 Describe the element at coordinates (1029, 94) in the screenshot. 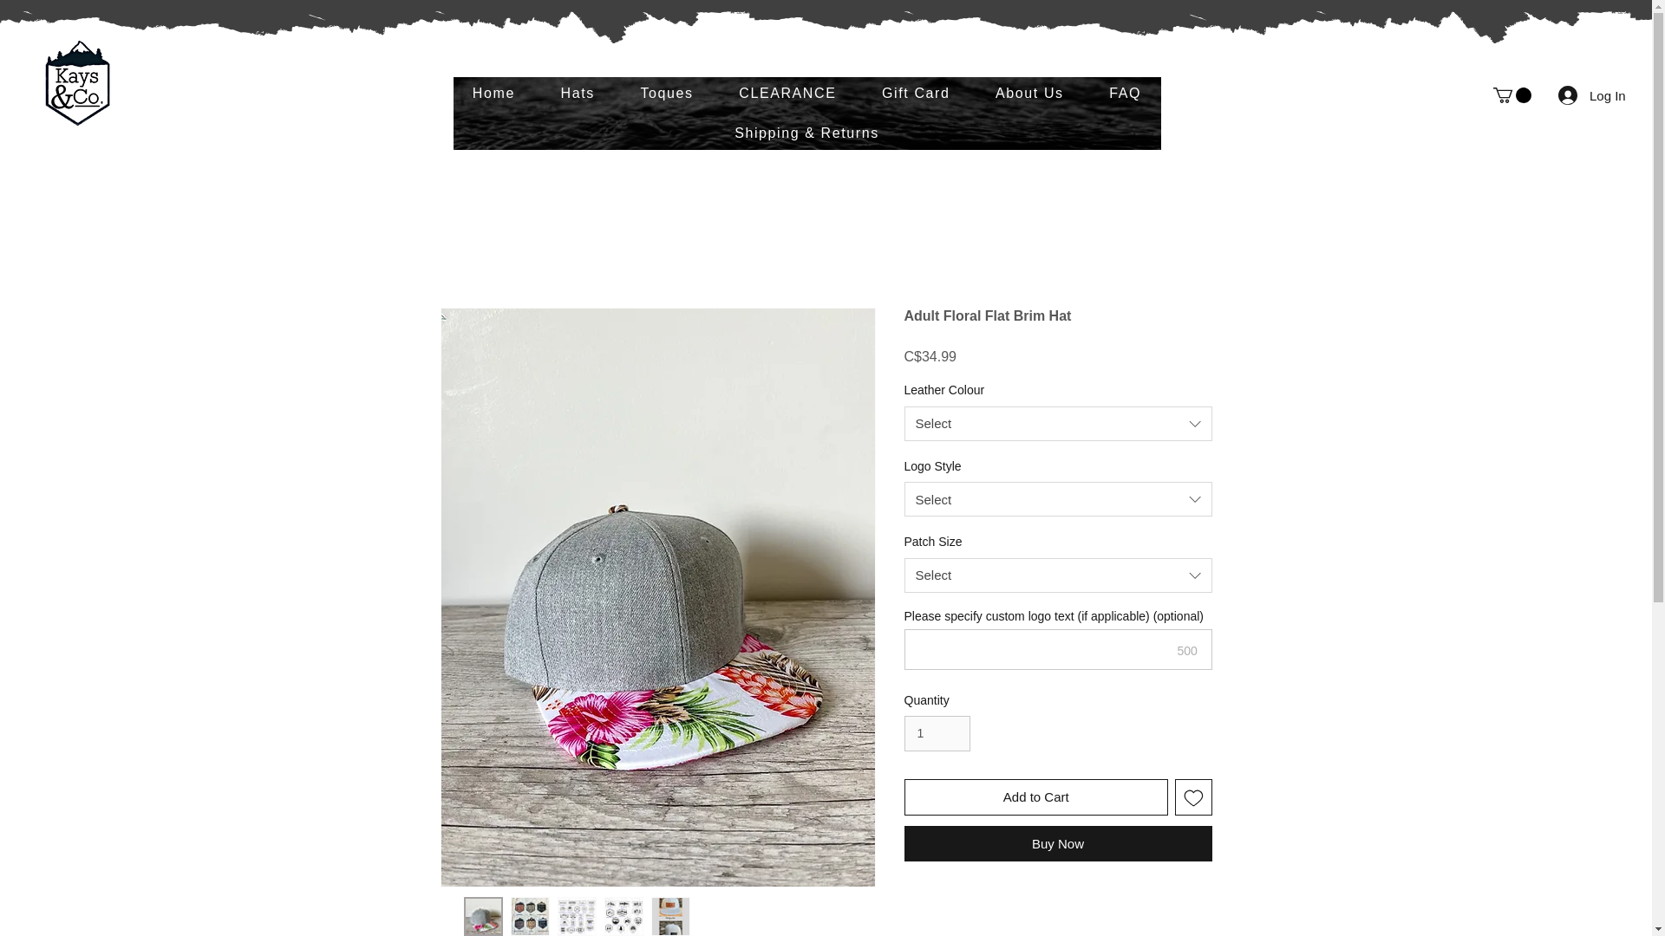

I see `About Us` at that location.